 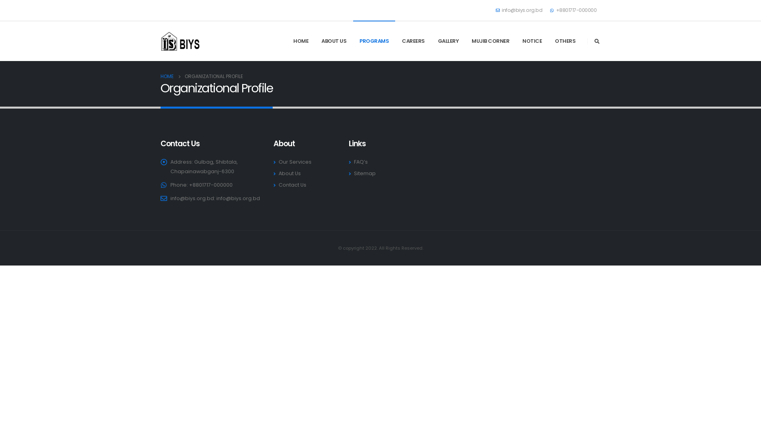 I want to click on Biys - Bangladesh, so click(x=180, y=41).